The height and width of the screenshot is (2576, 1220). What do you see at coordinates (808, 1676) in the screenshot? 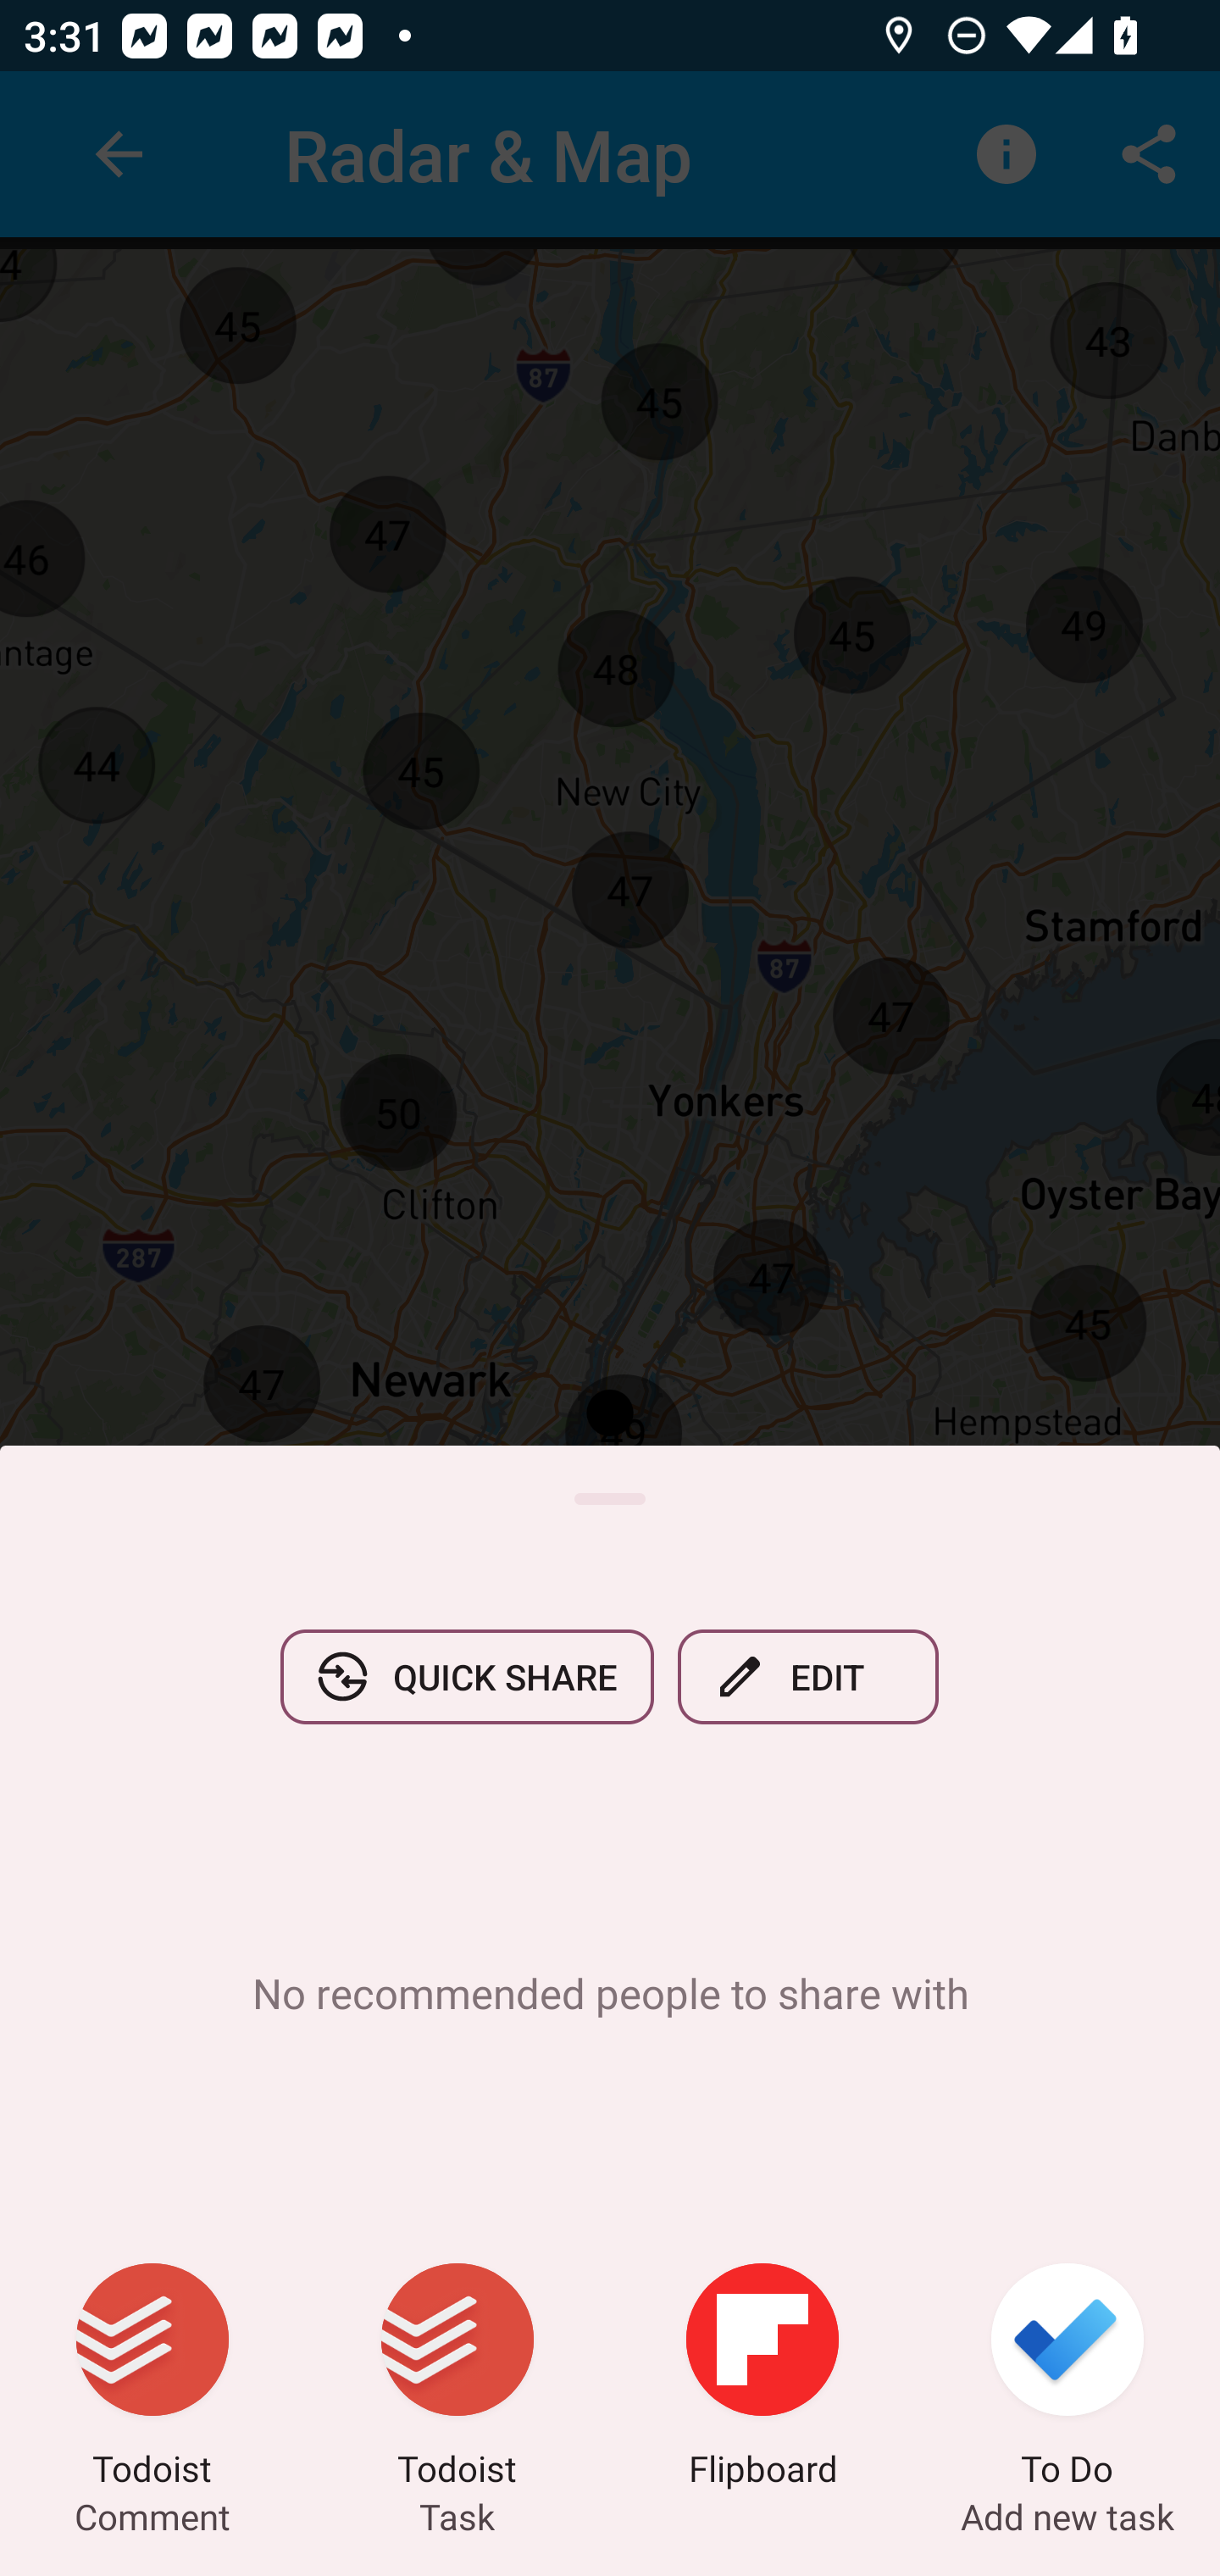
I see `EDIT` at bounding box center [808, 1676].